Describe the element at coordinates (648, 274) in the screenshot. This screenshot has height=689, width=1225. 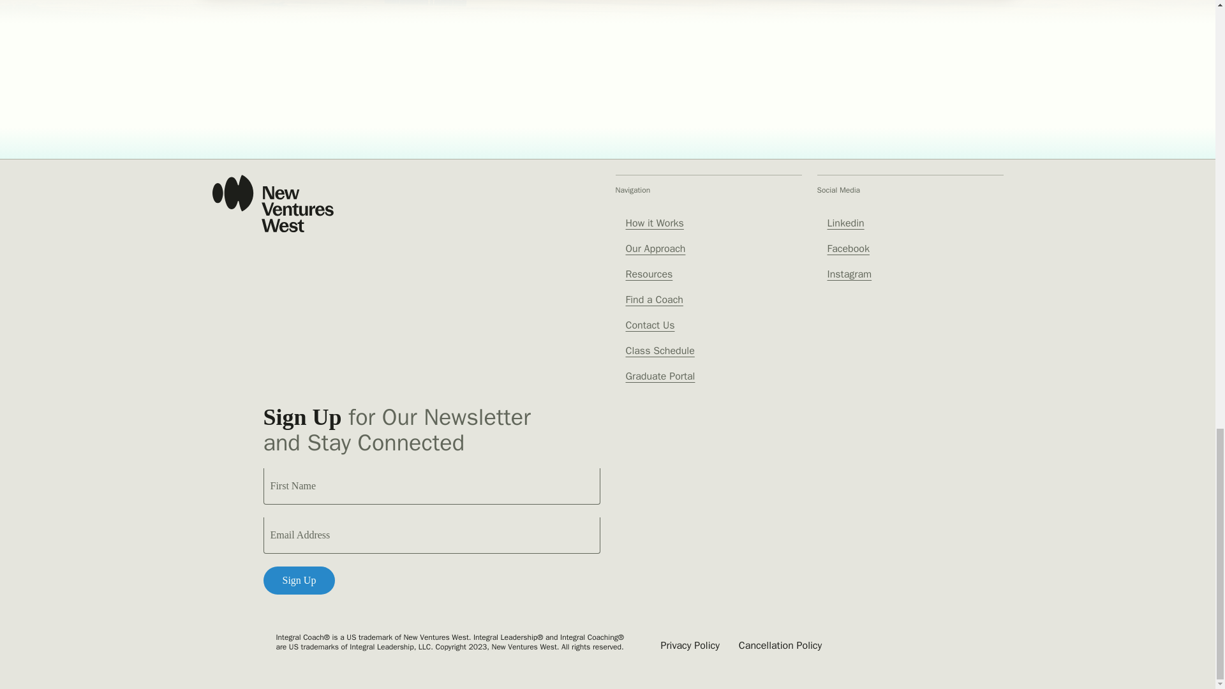
I see `Resources` at that location.